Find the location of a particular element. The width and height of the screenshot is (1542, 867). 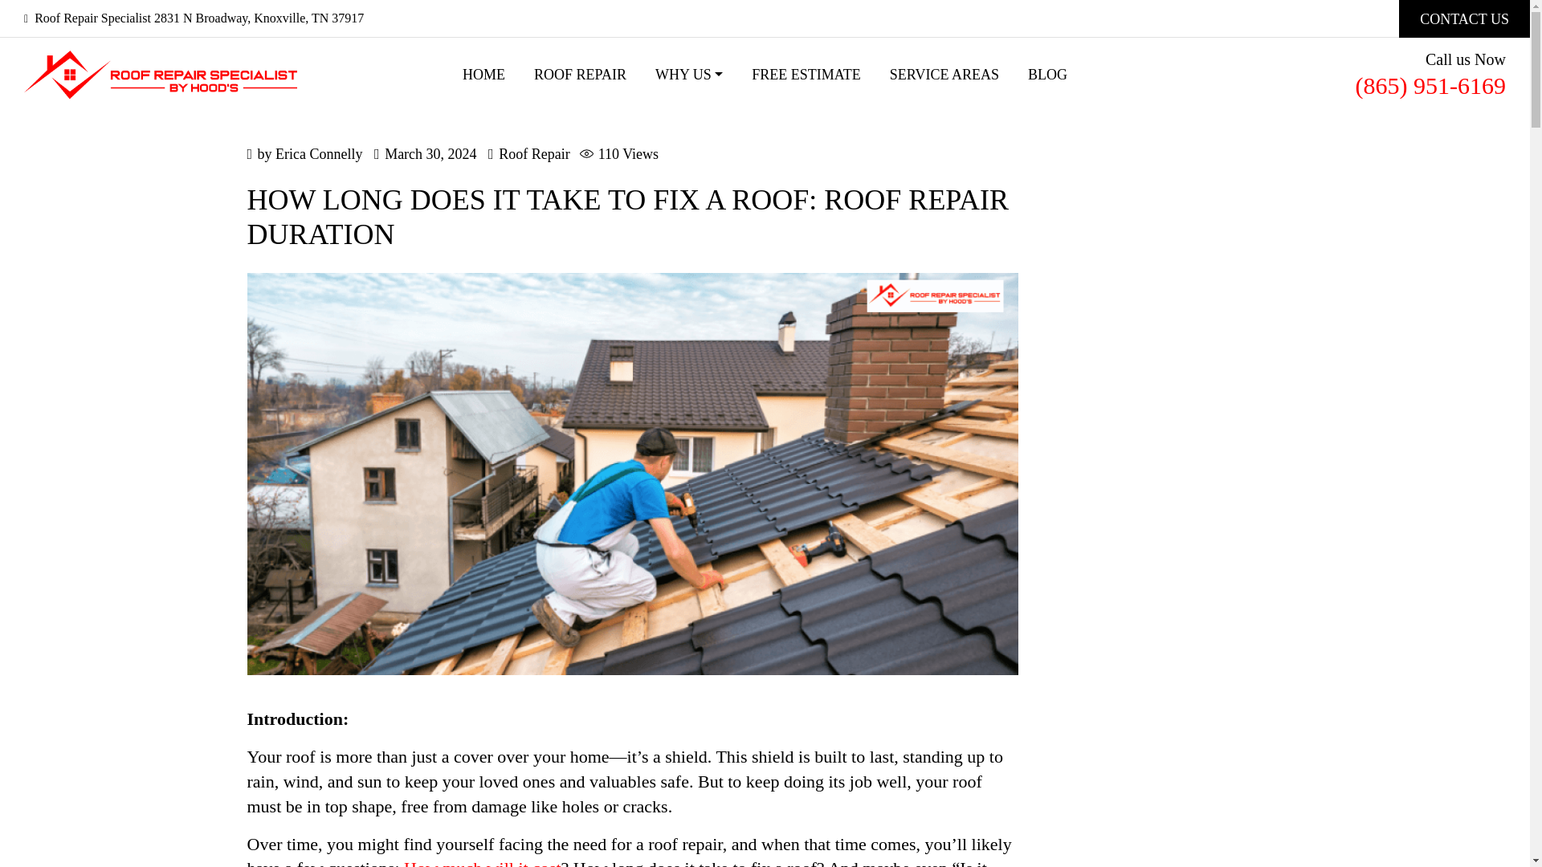

How much will it cost is located at coordinates (482, 862).